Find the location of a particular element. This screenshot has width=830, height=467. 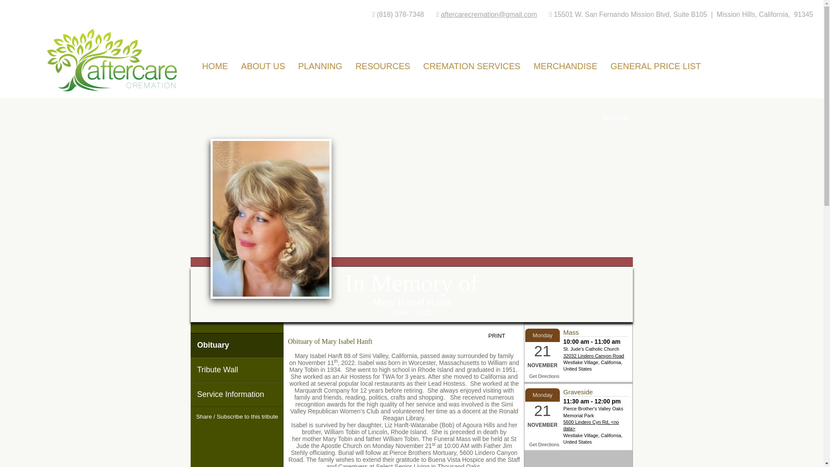

Receive Notifications is located at coordinates (252, 433).